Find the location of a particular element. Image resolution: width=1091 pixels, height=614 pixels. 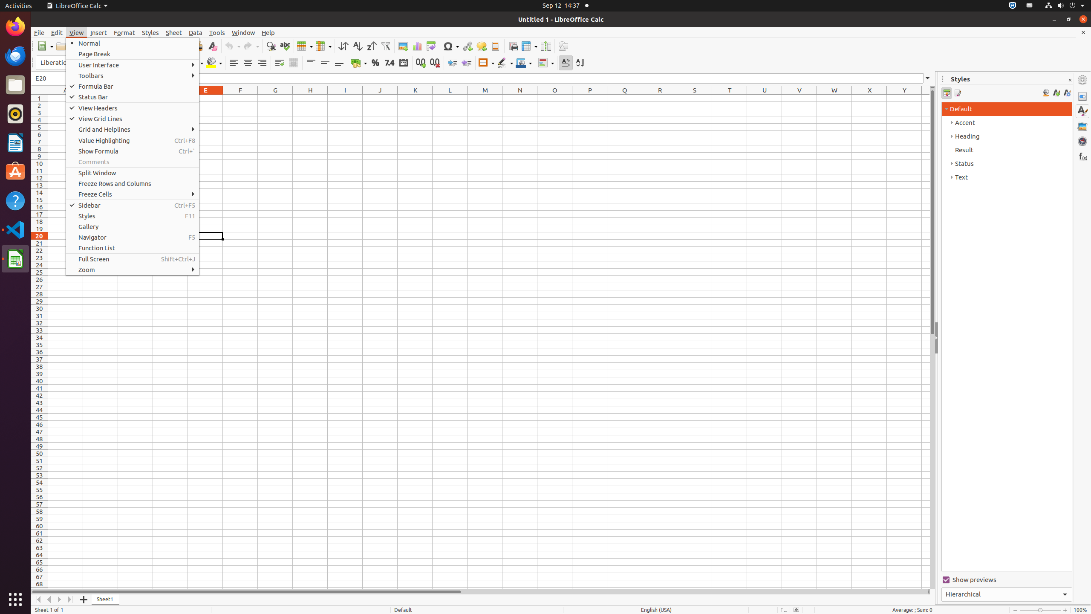

Headers and Footers is located at coordinates (495, 46).